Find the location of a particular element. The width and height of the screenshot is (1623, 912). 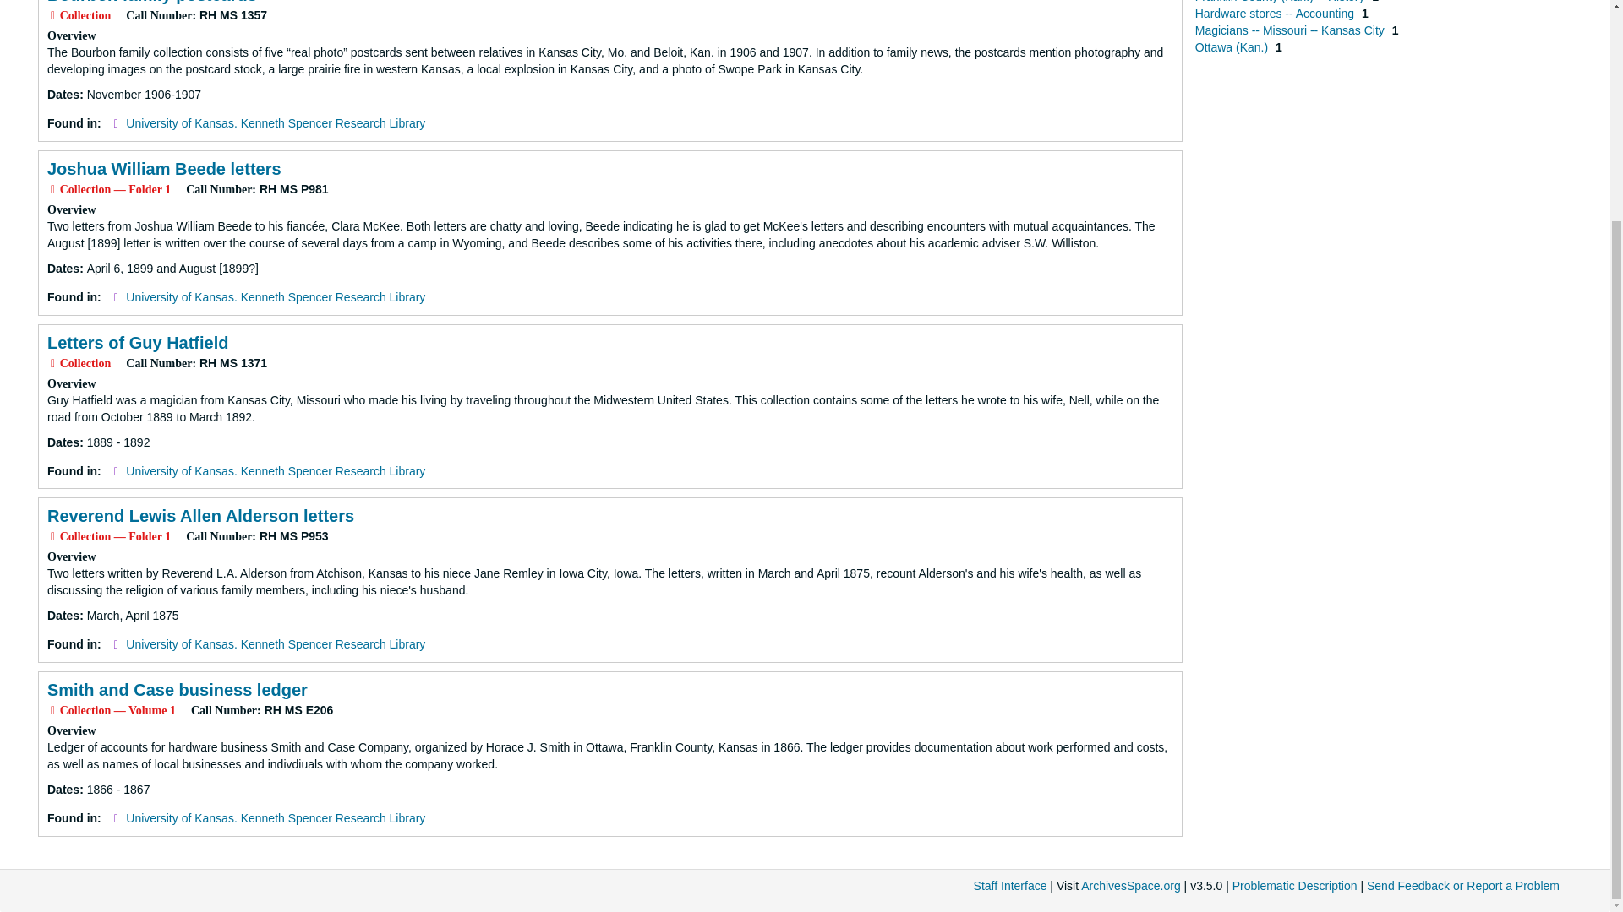

University of Kansas. Kenneth Spencer Research Library is located at coordinates (276, 123).